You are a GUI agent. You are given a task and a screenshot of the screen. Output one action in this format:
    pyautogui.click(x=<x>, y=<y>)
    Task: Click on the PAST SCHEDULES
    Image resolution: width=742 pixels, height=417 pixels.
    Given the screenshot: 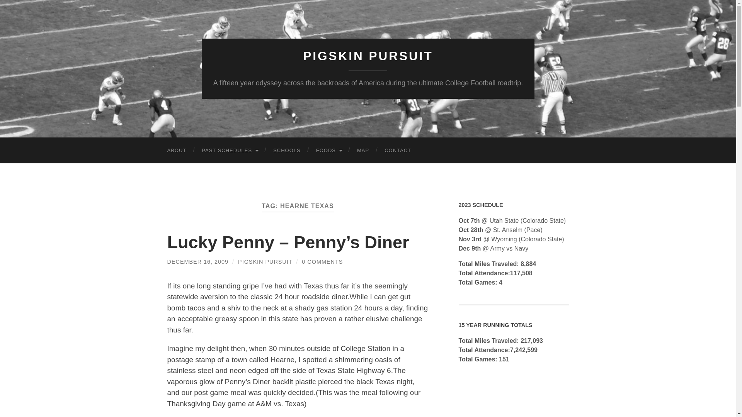 What is the action you would take?
    pyautogui.click(x=230, y=151)
    